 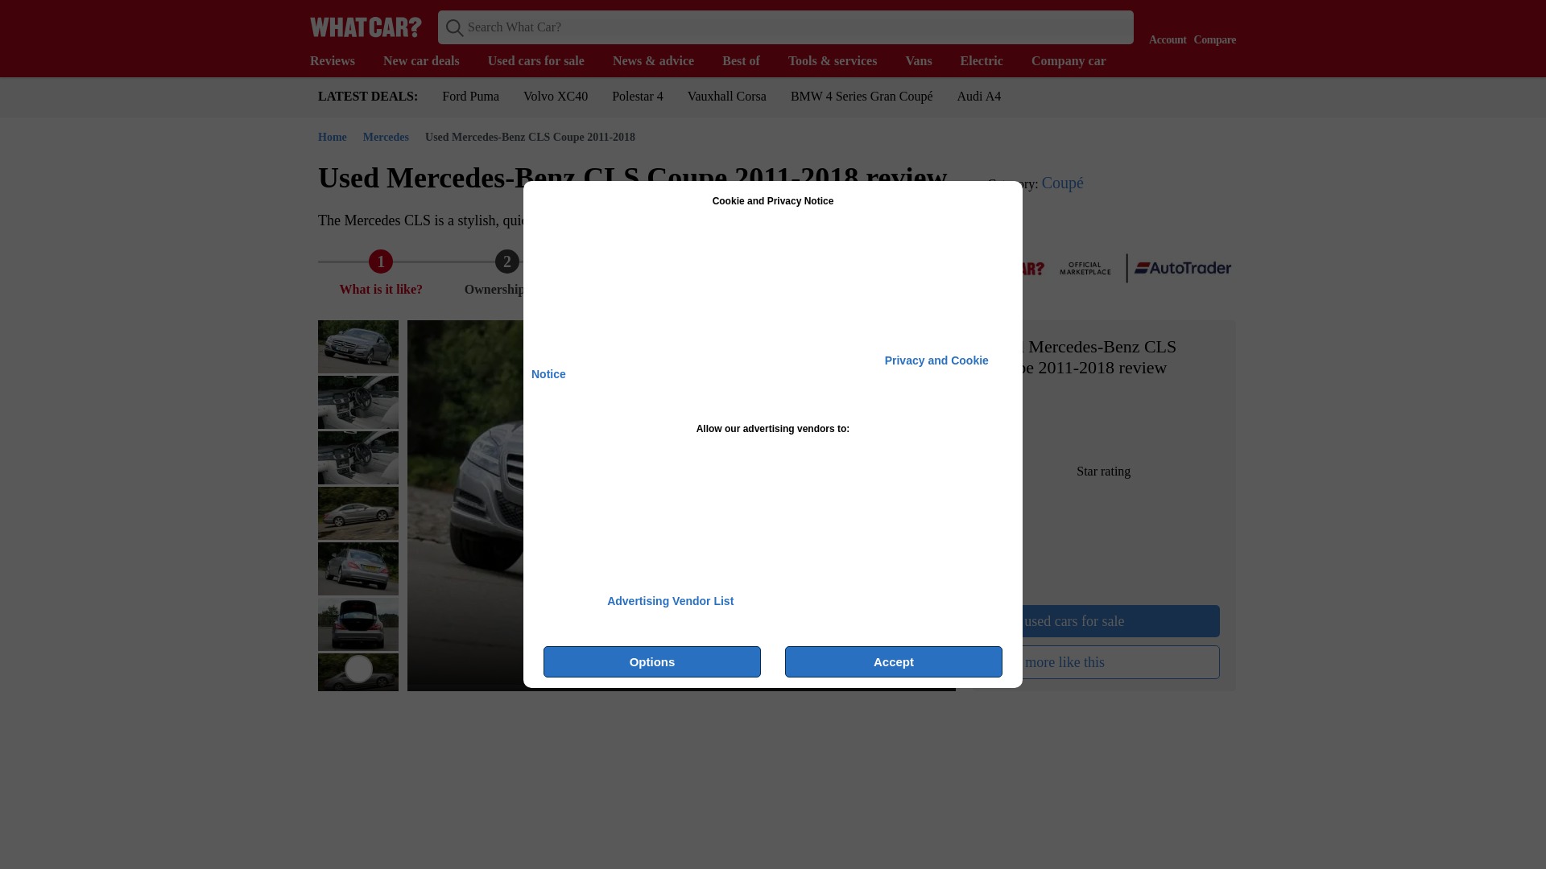 I want to click on New car deals, so click(x=430, y=61).